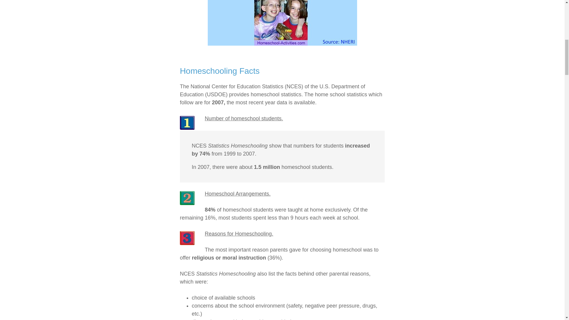 The width and height of the screenshot is (569, 320). What do you see at coordinates (187, 123) in the screenshot?
I see `one` at bounding box center [187, 123].